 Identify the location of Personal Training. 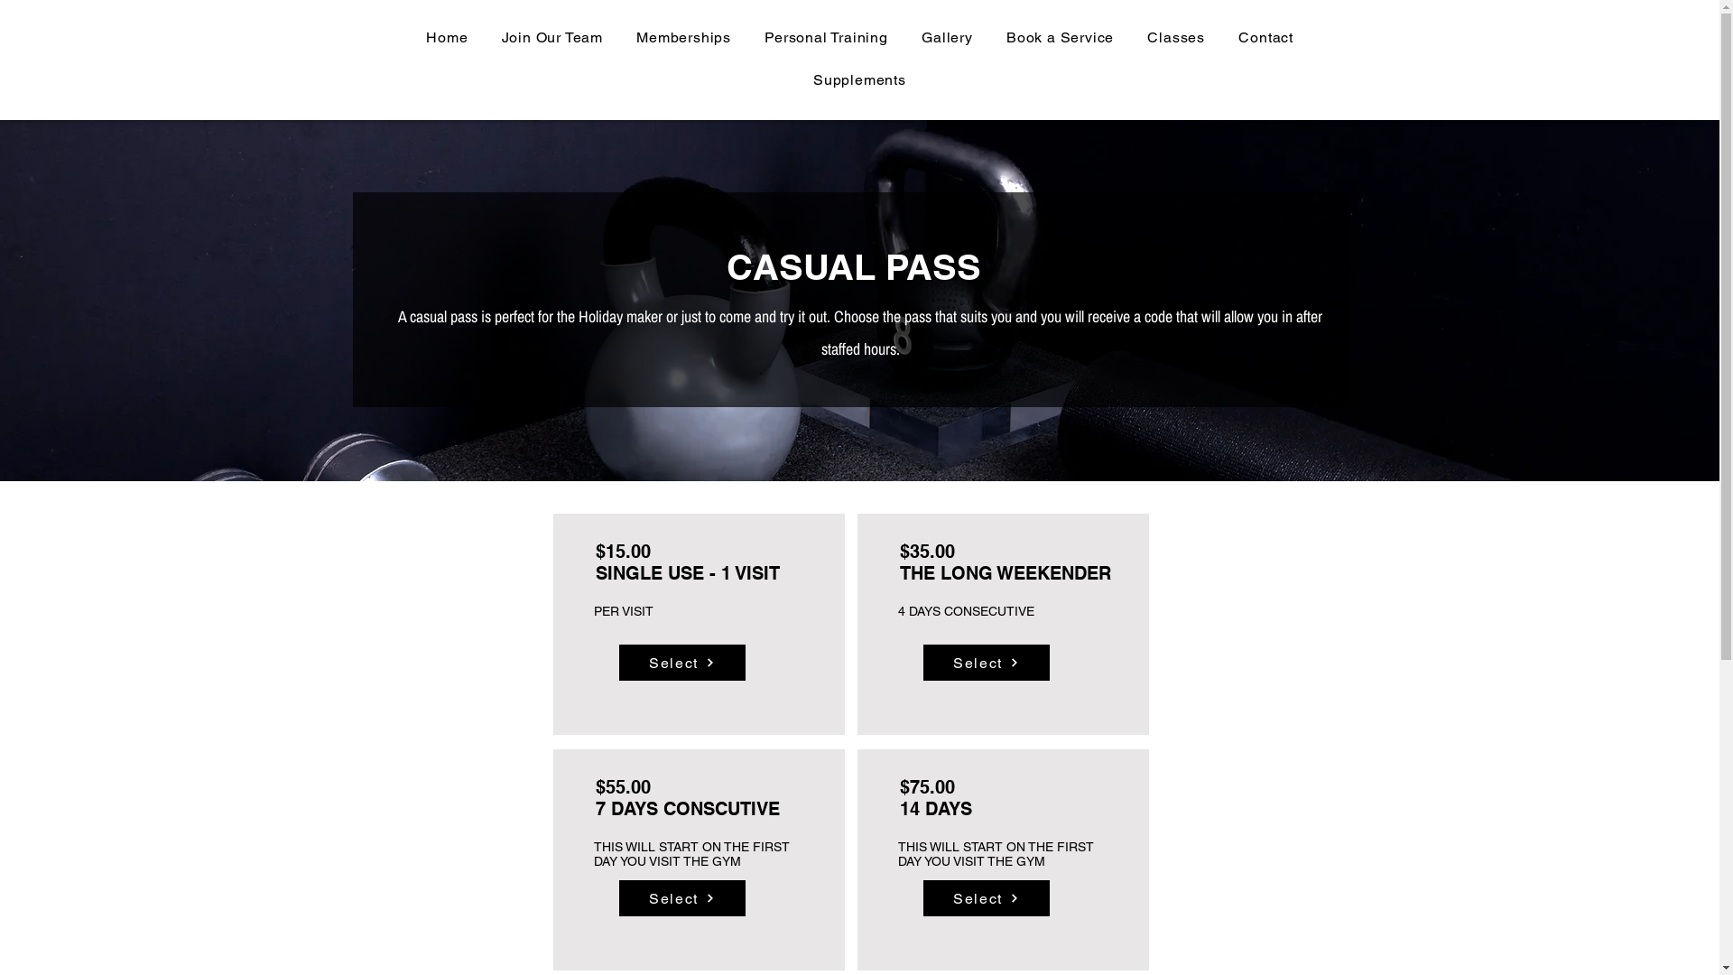
(827, 38).